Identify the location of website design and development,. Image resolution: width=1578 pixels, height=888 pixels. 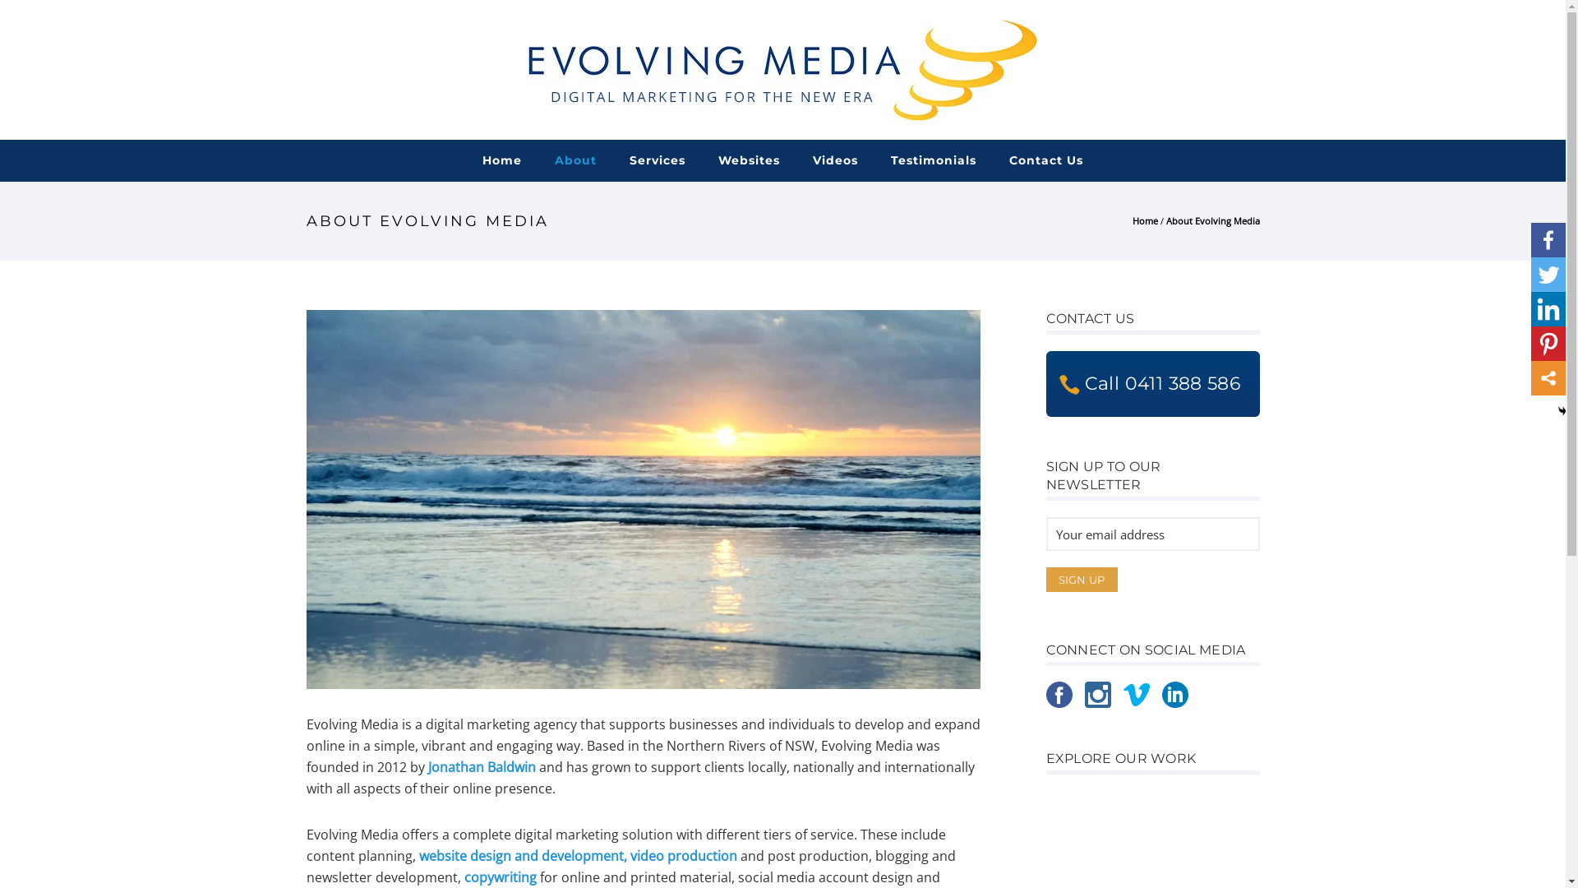
(523, 856).